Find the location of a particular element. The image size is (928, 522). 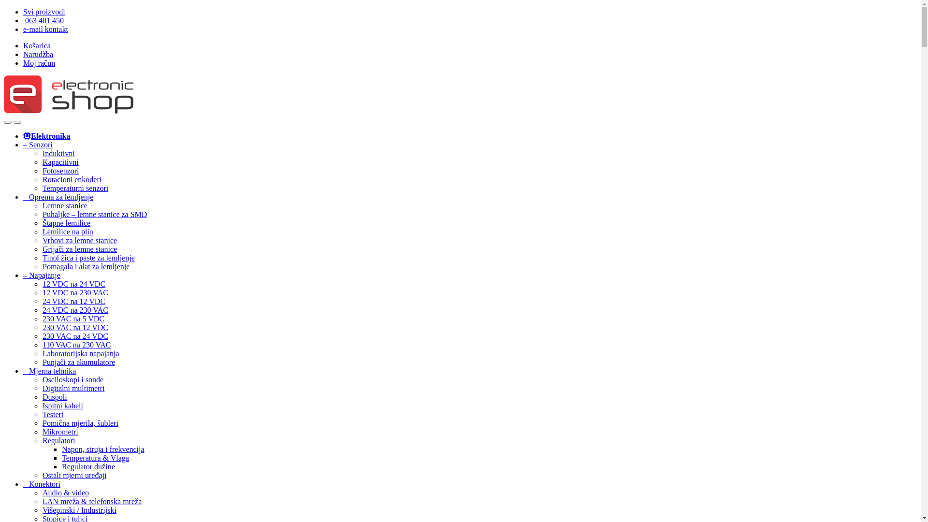

12 VDC na 24 VDC is located at coordinates (74, 284).